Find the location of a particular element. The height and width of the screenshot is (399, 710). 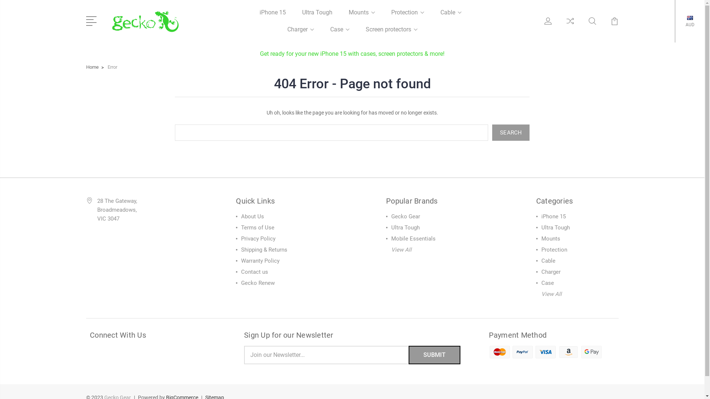

iPhone 15 is located at coordinates (273, 17).